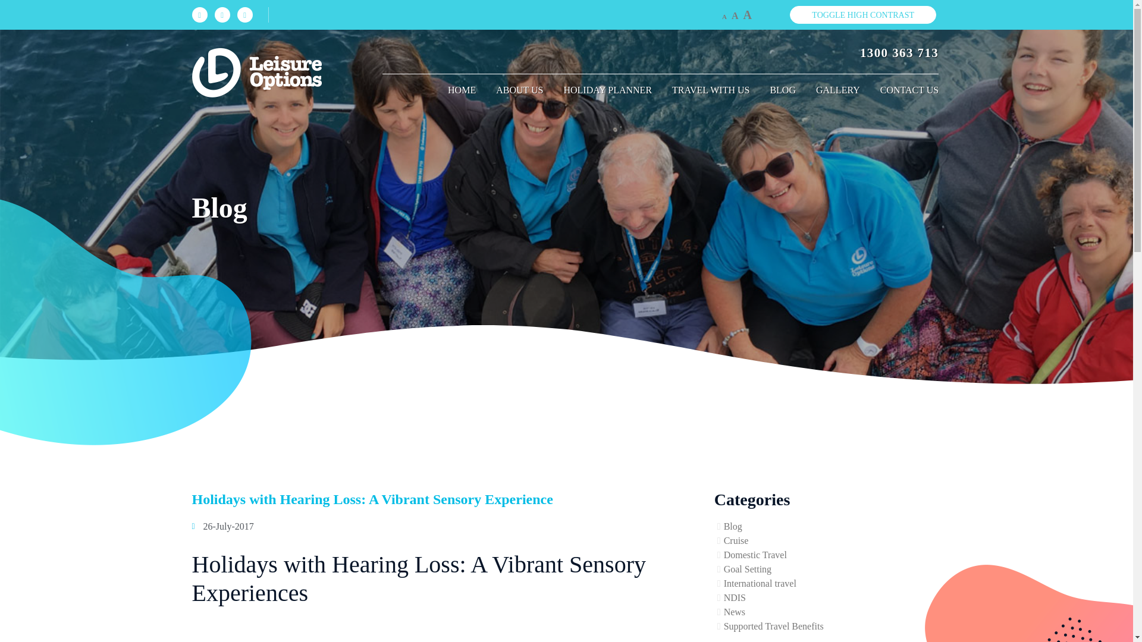  I want to click on ABOUT US, so click(519, 90).